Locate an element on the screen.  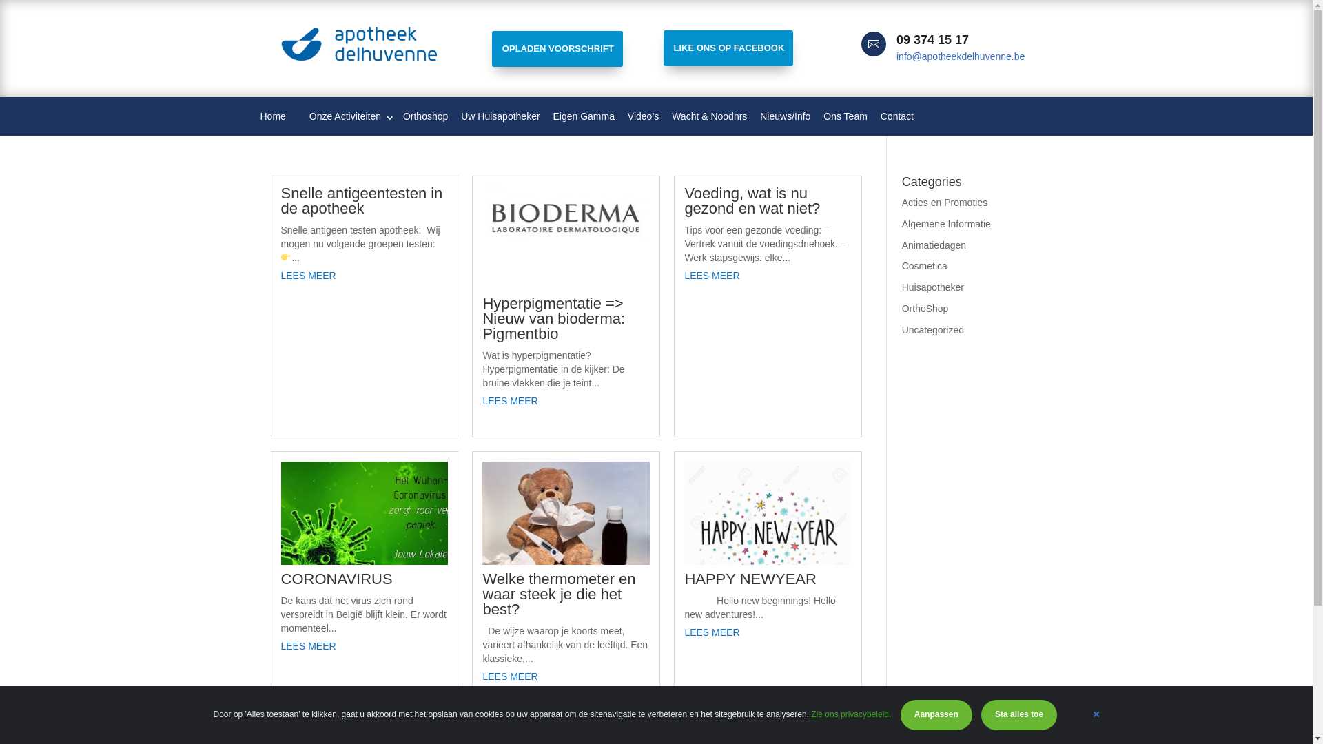
Zie ons privacybeleid. is located at coordinates (851, 714).